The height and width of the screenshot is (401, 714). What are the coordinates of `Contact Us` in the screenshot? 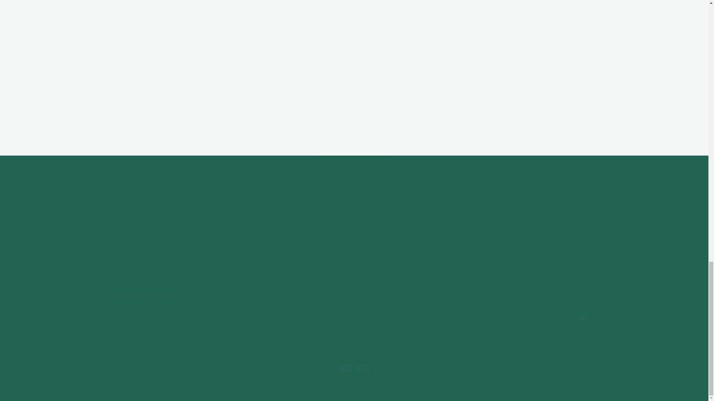 It's located at (354, 308).